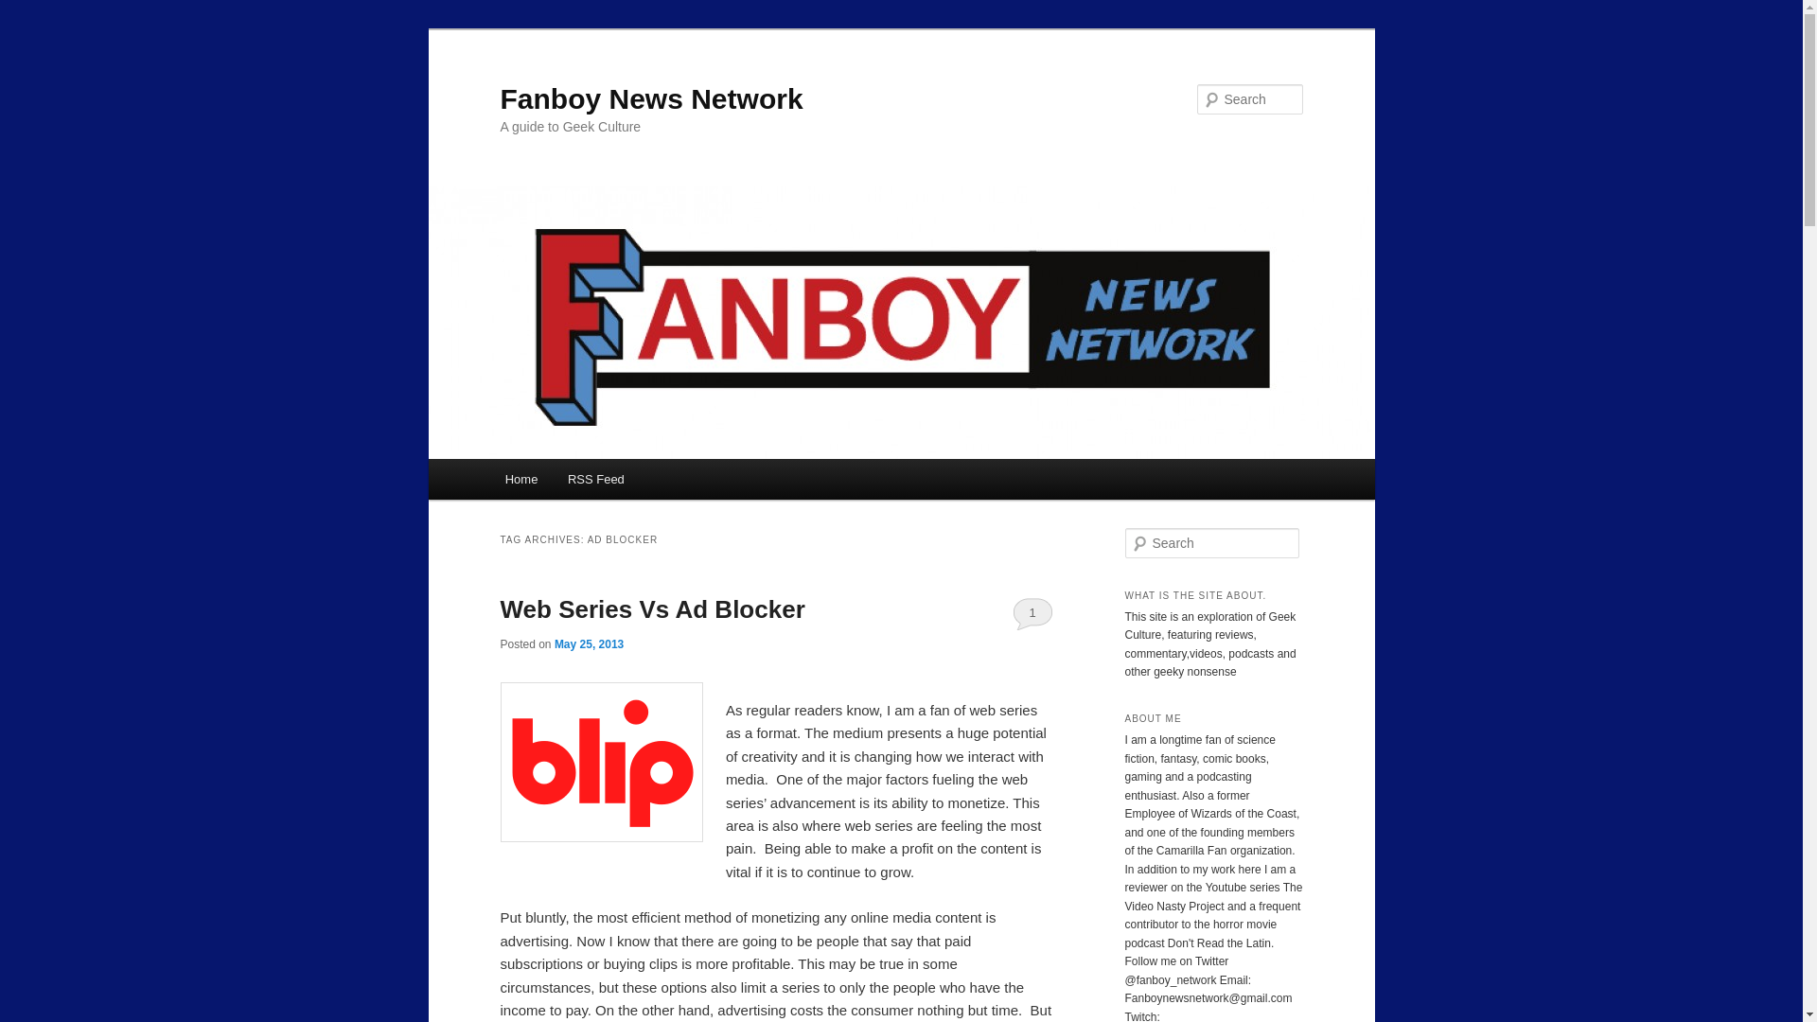  Describe the element at coordinates (1032, 613) in the screenshot. I see `1` at that location.